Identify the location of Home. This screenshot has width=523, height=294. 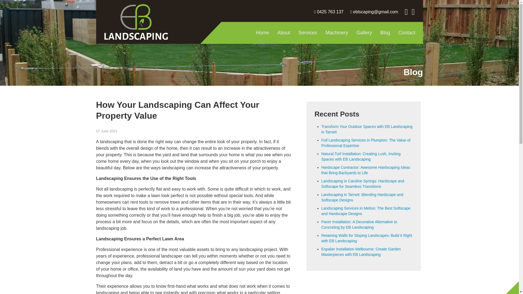
(263, 32).